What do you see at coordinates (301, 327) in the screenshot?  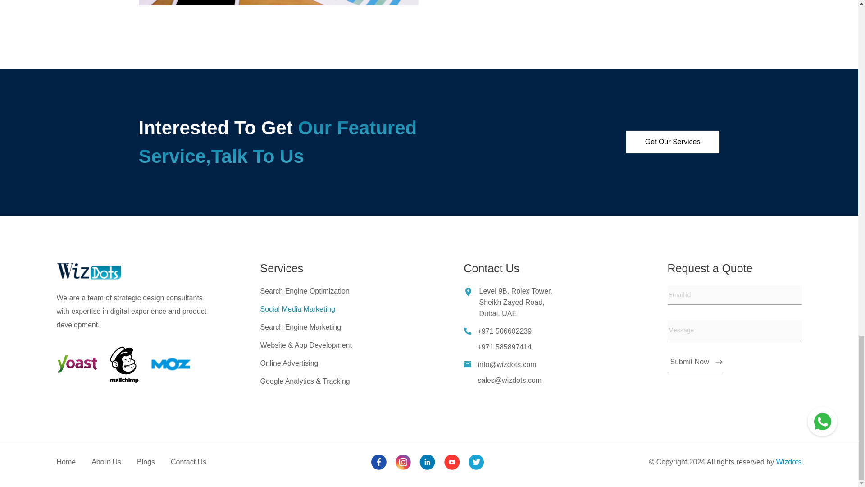 I see `Search Engine Marketing` at bounding box center [301, 327].